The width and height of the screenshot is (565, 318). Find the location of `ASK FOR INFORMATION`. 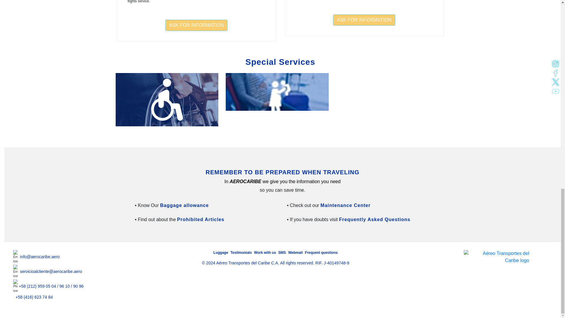

ASK FOR INFORMATION is located at coordinates (197, 25).